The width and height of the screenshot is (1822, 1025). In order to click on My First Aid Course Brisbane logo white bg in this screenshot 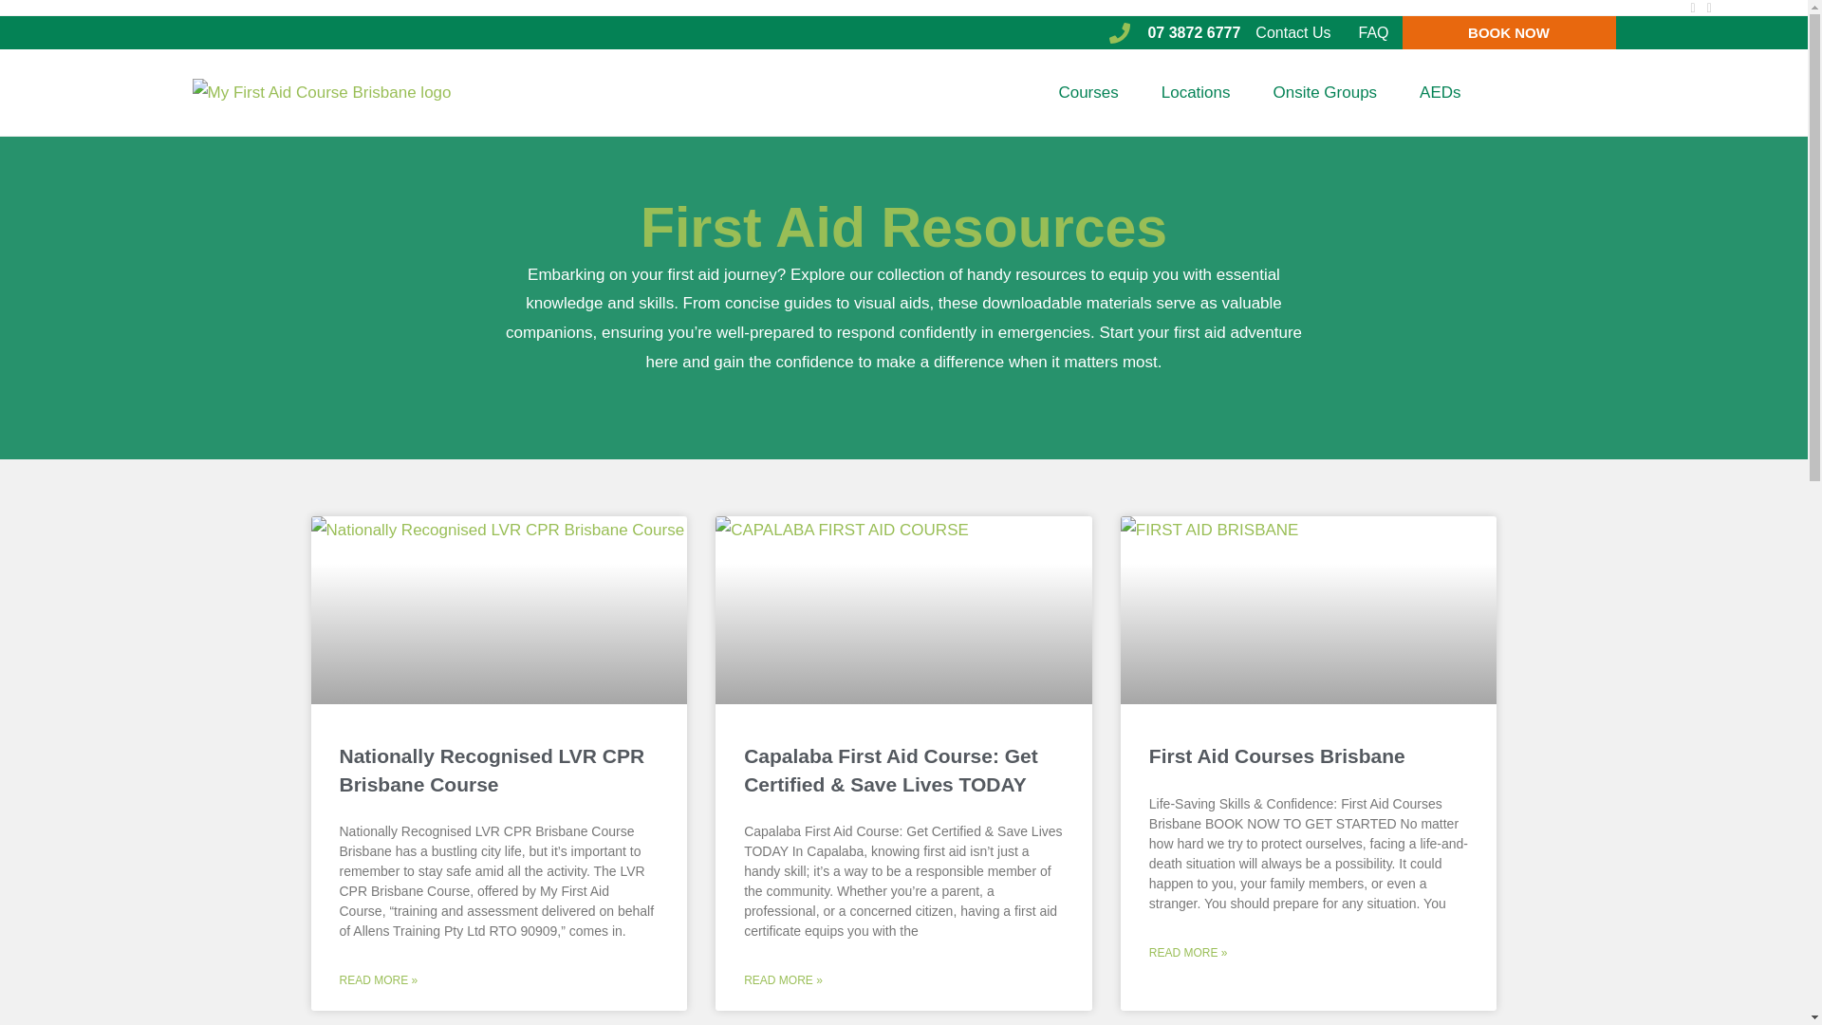, I will do `click(321, 93)`.